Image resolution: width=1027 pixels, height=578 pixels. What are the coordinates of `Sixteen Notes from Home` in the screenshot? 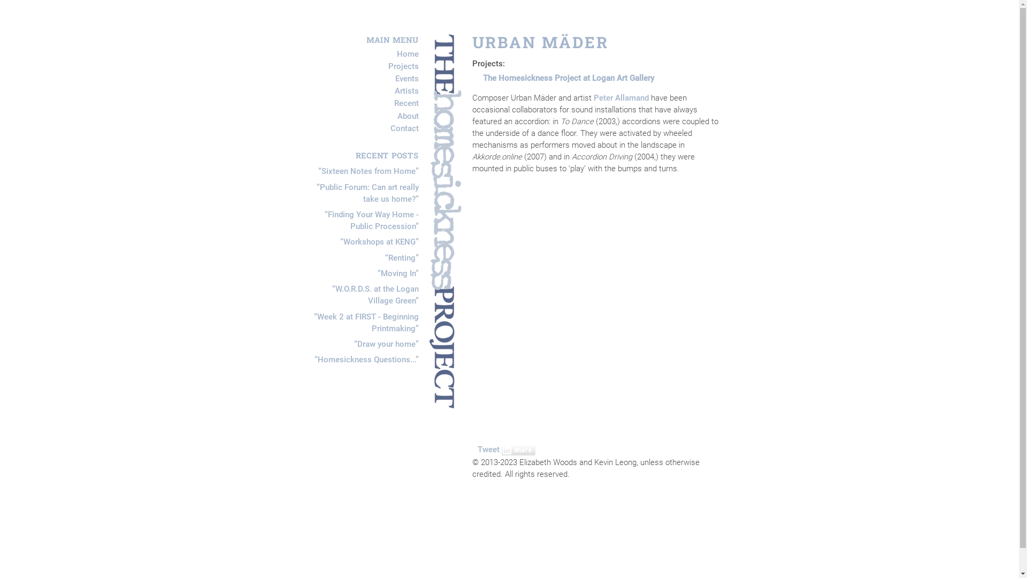 It's located at (368, 171).